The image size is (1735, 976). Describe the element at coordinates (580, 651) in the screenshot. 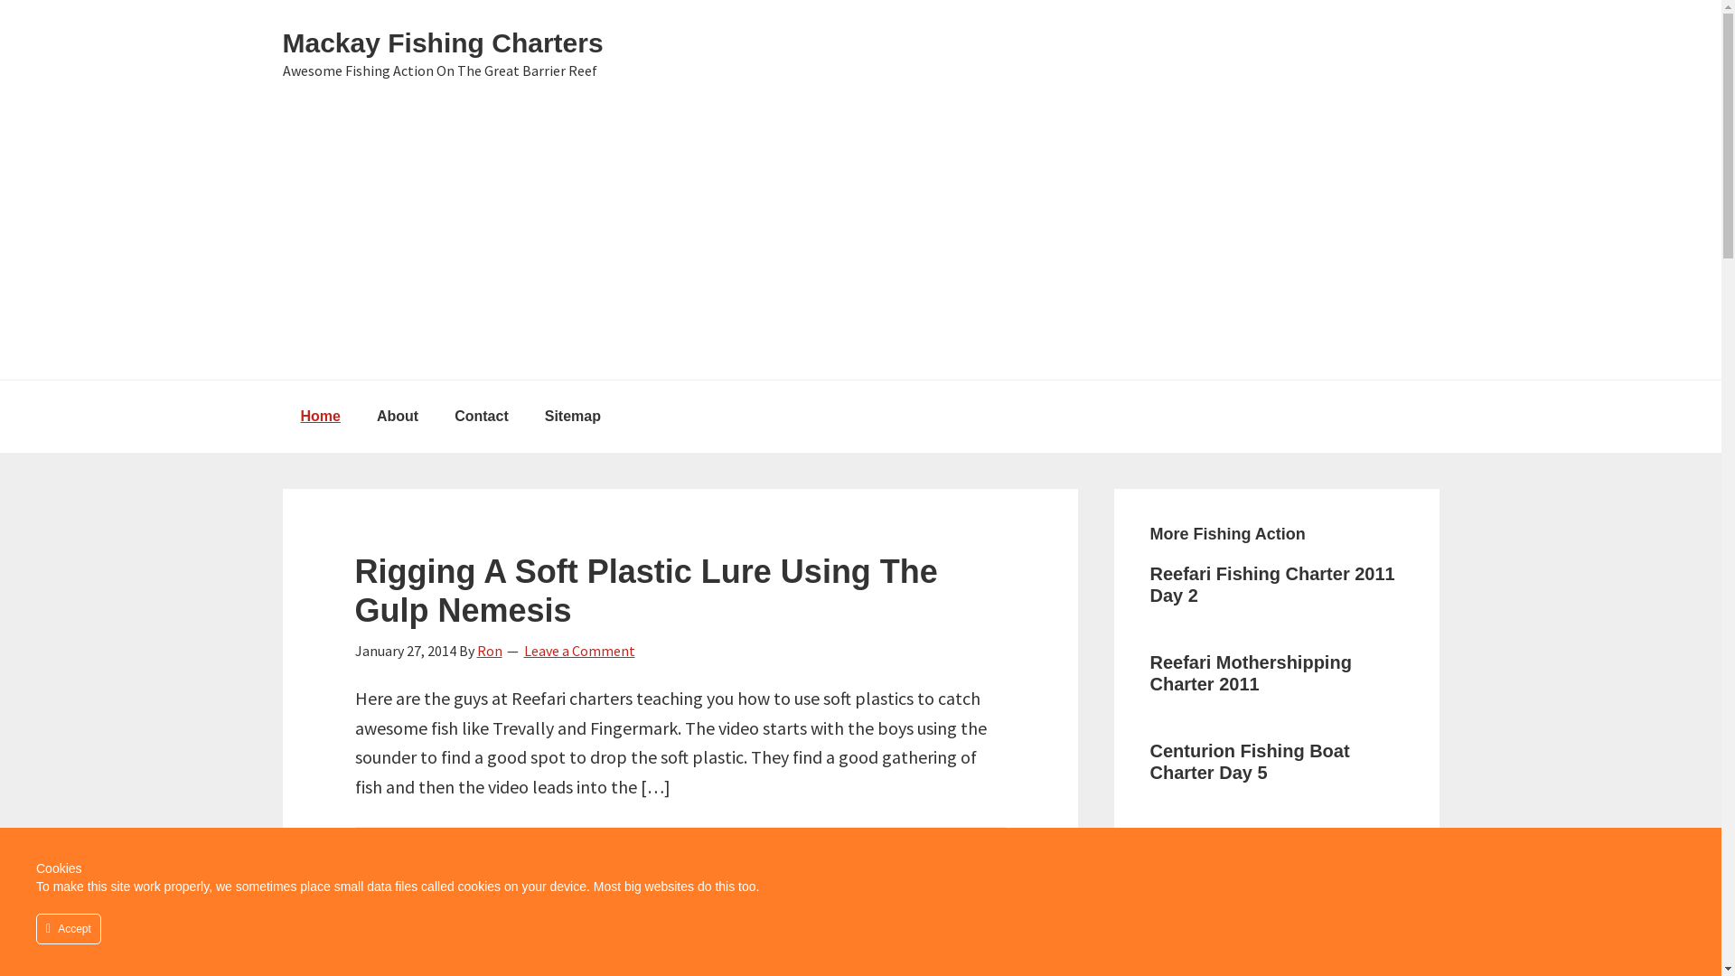

I see `Leave a Comment` at that location.